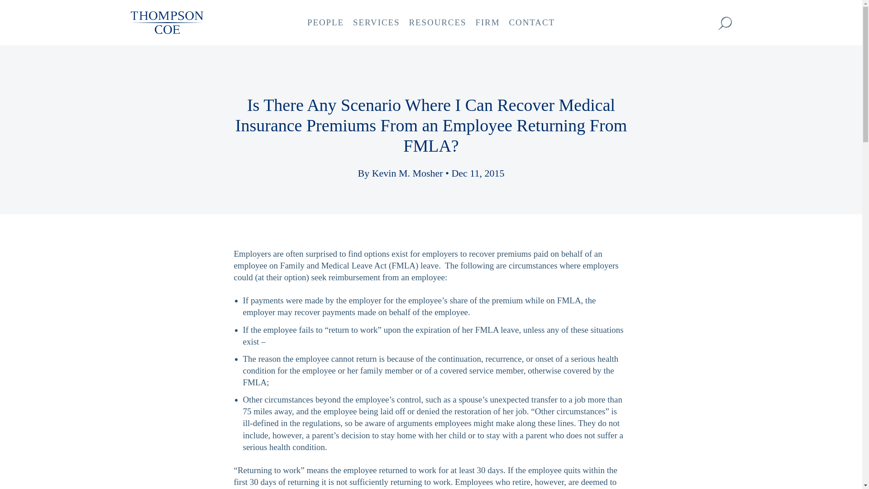  Describe the element at coordinates (487, 23) in the screenshot. I see `FIRM` at that location.